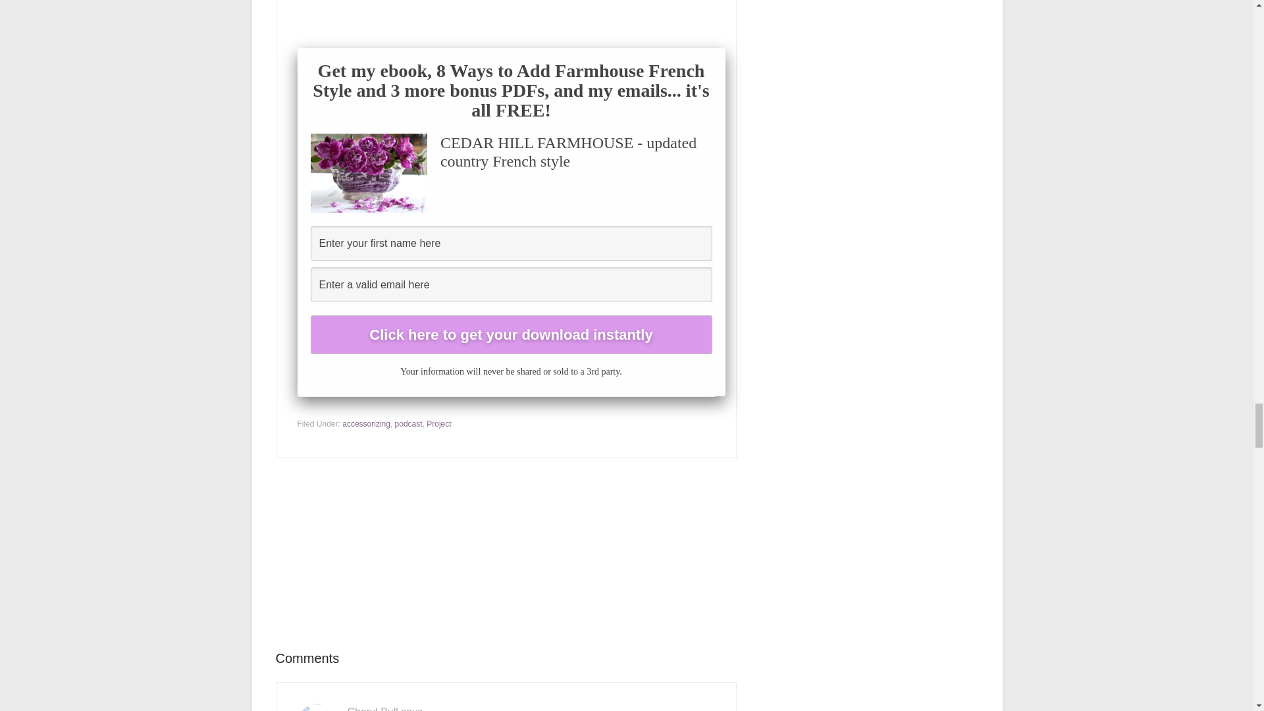 This screenshot has height=711, width=1264. What do you see at coordinates (438, 424) in the screenshot?
I see `Project` at bounding box center [438, 424].